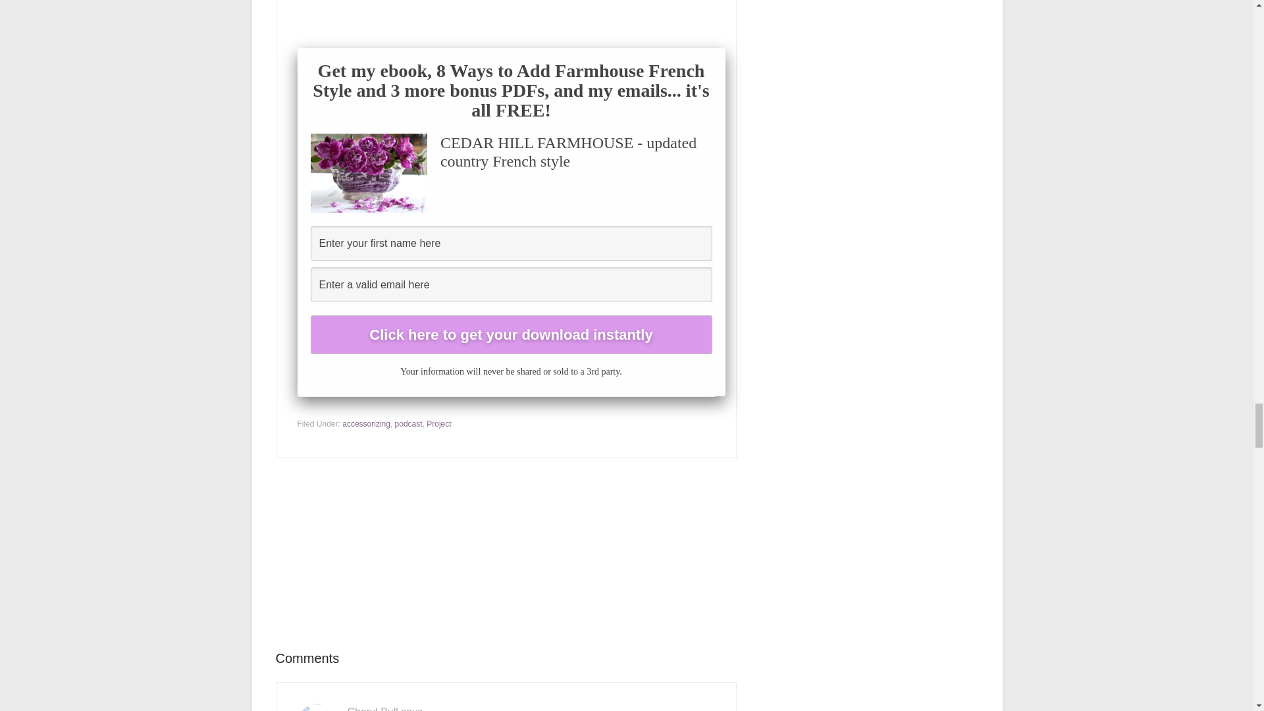 This screenshot has height=711, width=1264. What do you see at coordinates (438, 424) in the screenshot?
I see `Project` at bounding box center [438, 424].